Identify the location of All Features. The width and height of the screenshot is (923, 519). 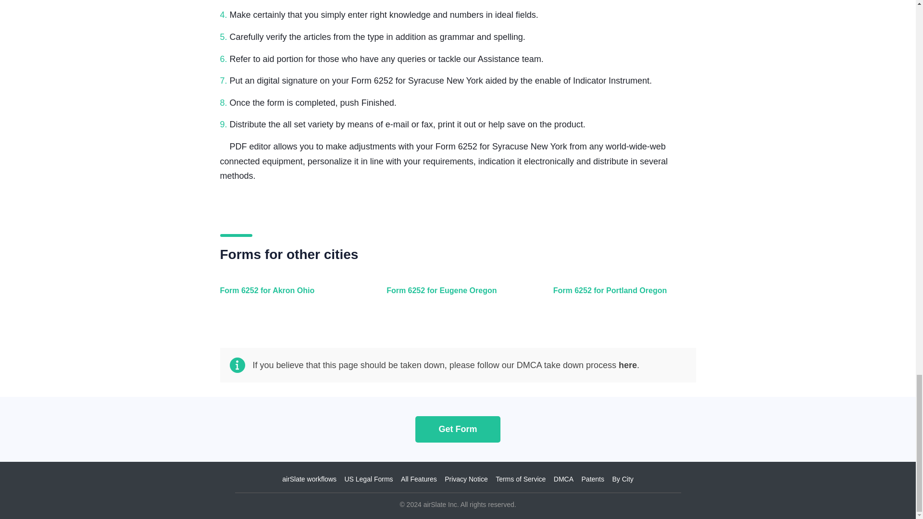
(418, 479).